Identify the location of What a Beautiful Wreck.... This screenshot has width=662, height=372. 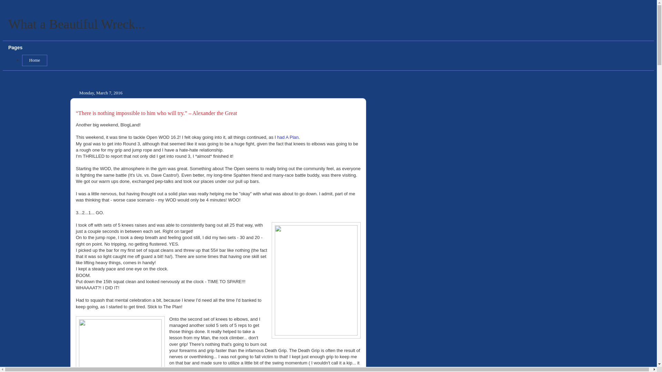
(77, 24).